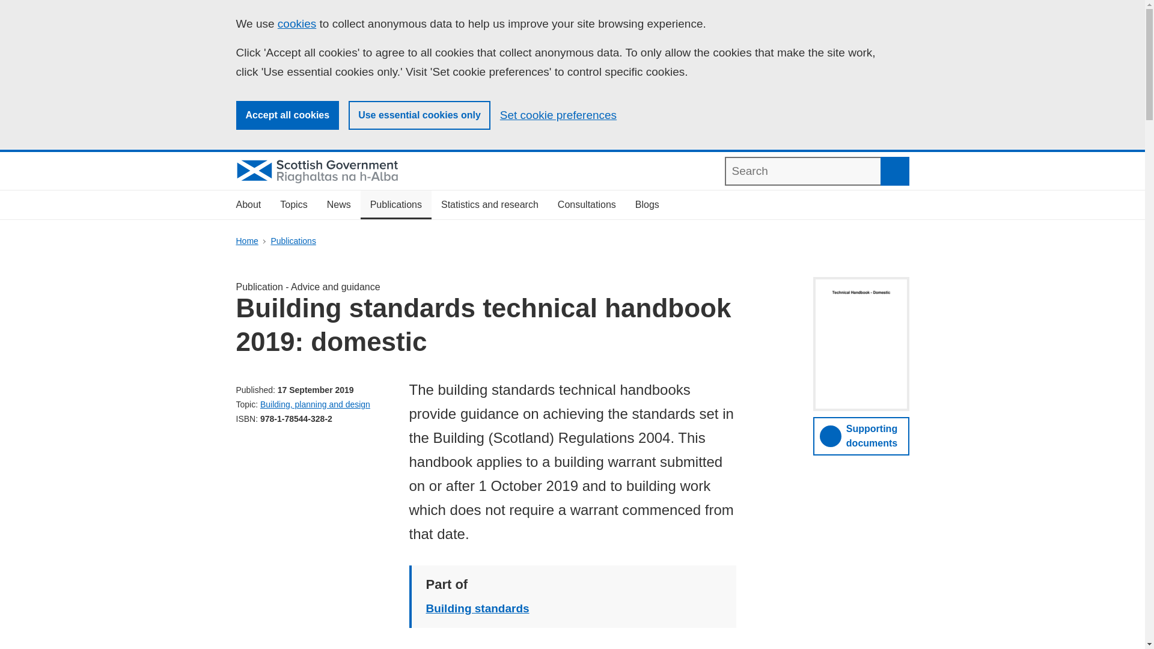 This screenshot has width=1154, height=649. I want to click on Statistics and research, so click(490, 205).